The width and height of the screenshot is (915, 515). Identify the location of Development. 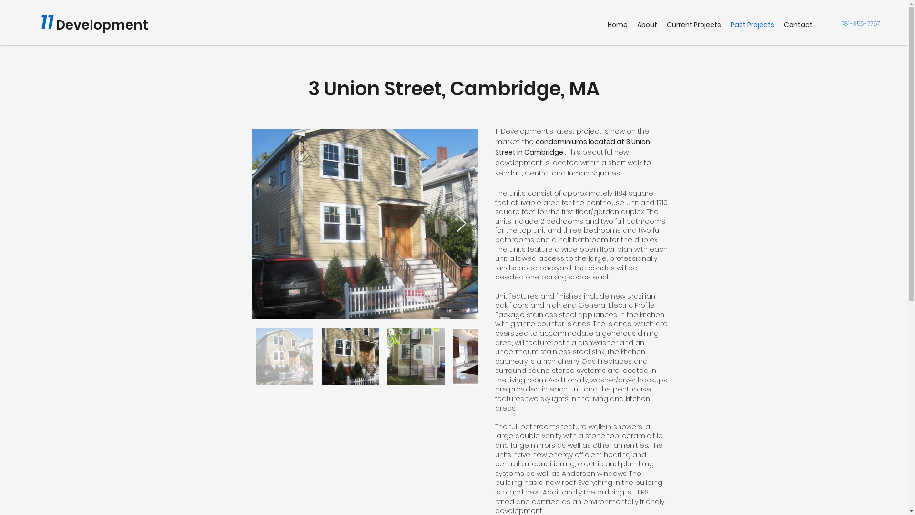
(102, 25).